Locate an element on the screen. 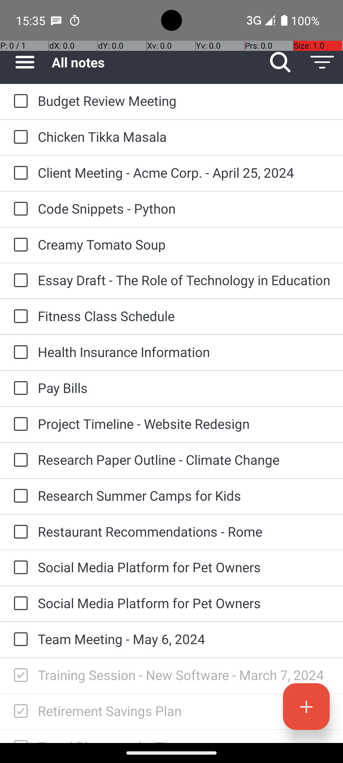  Fitness Class Schedule is located at coordinates (184, 316).